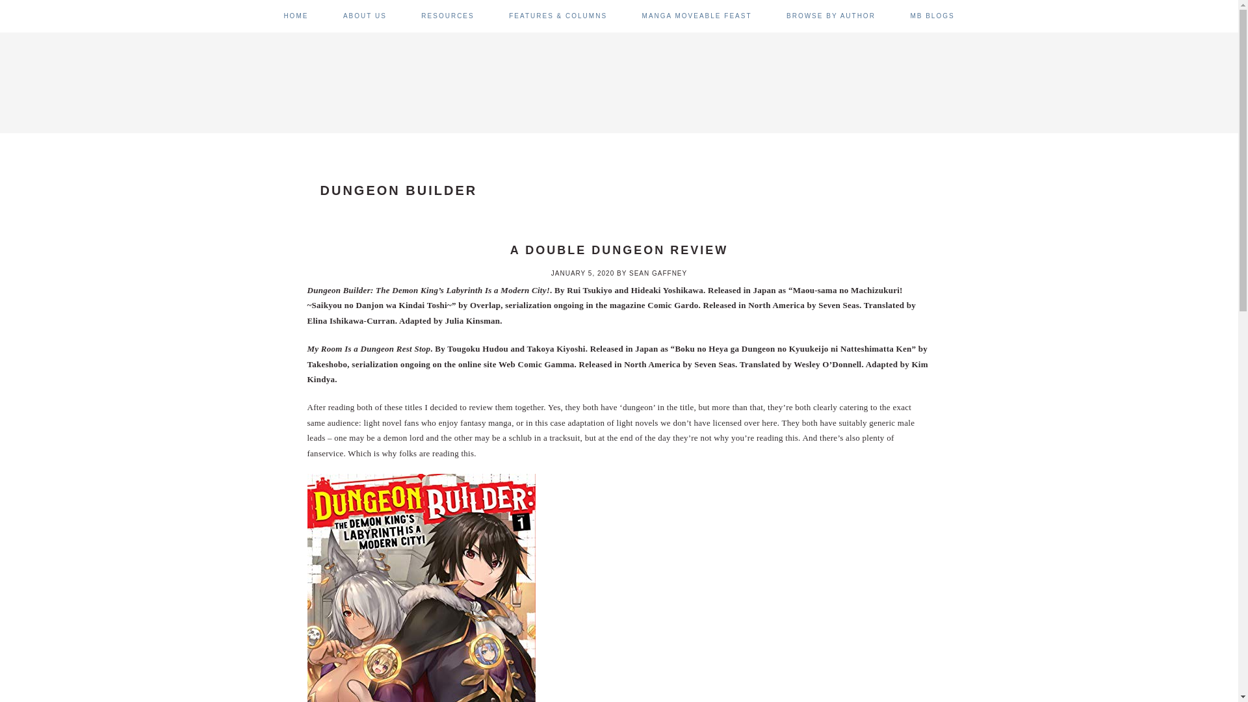 The image size is (1248, 702). I want to click on ABOUT US, so click(365, 16).